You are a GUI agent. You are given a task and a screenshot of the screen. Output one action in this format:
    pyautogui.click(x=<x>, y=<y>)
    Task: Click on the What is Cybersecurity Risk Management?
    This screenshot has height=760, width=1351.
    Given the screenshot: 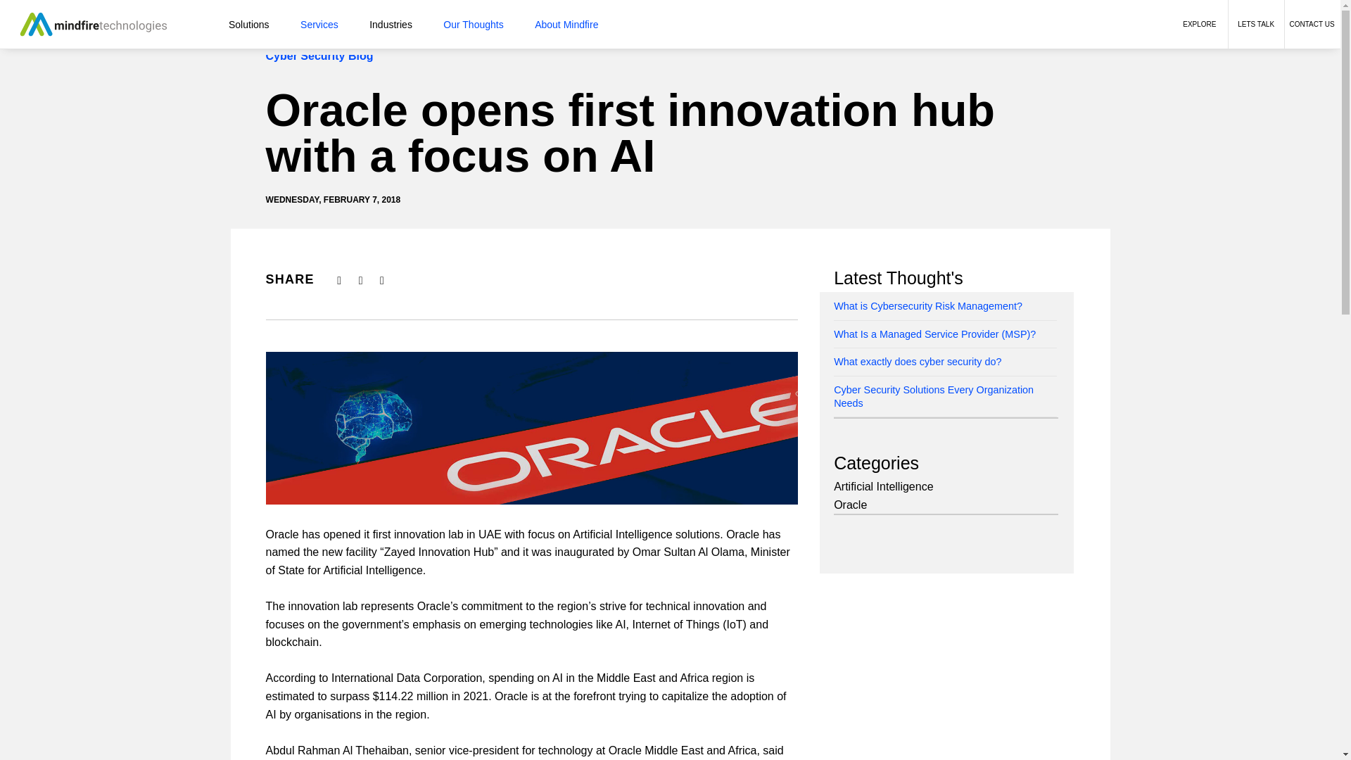 What is the action you would take?
    pyautogui.click(x=927, y=305)
    